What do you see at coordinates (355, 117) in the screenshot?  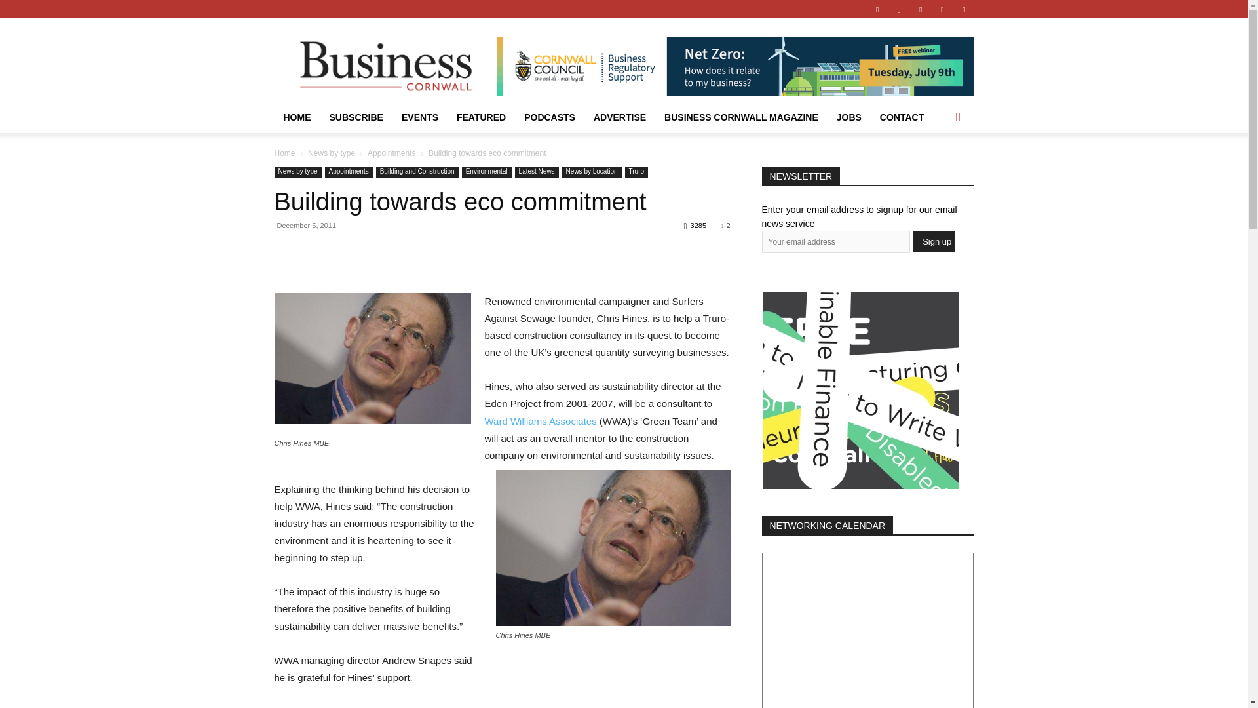 I see `SUBSCRIBE` at bounding box center [355, 117].